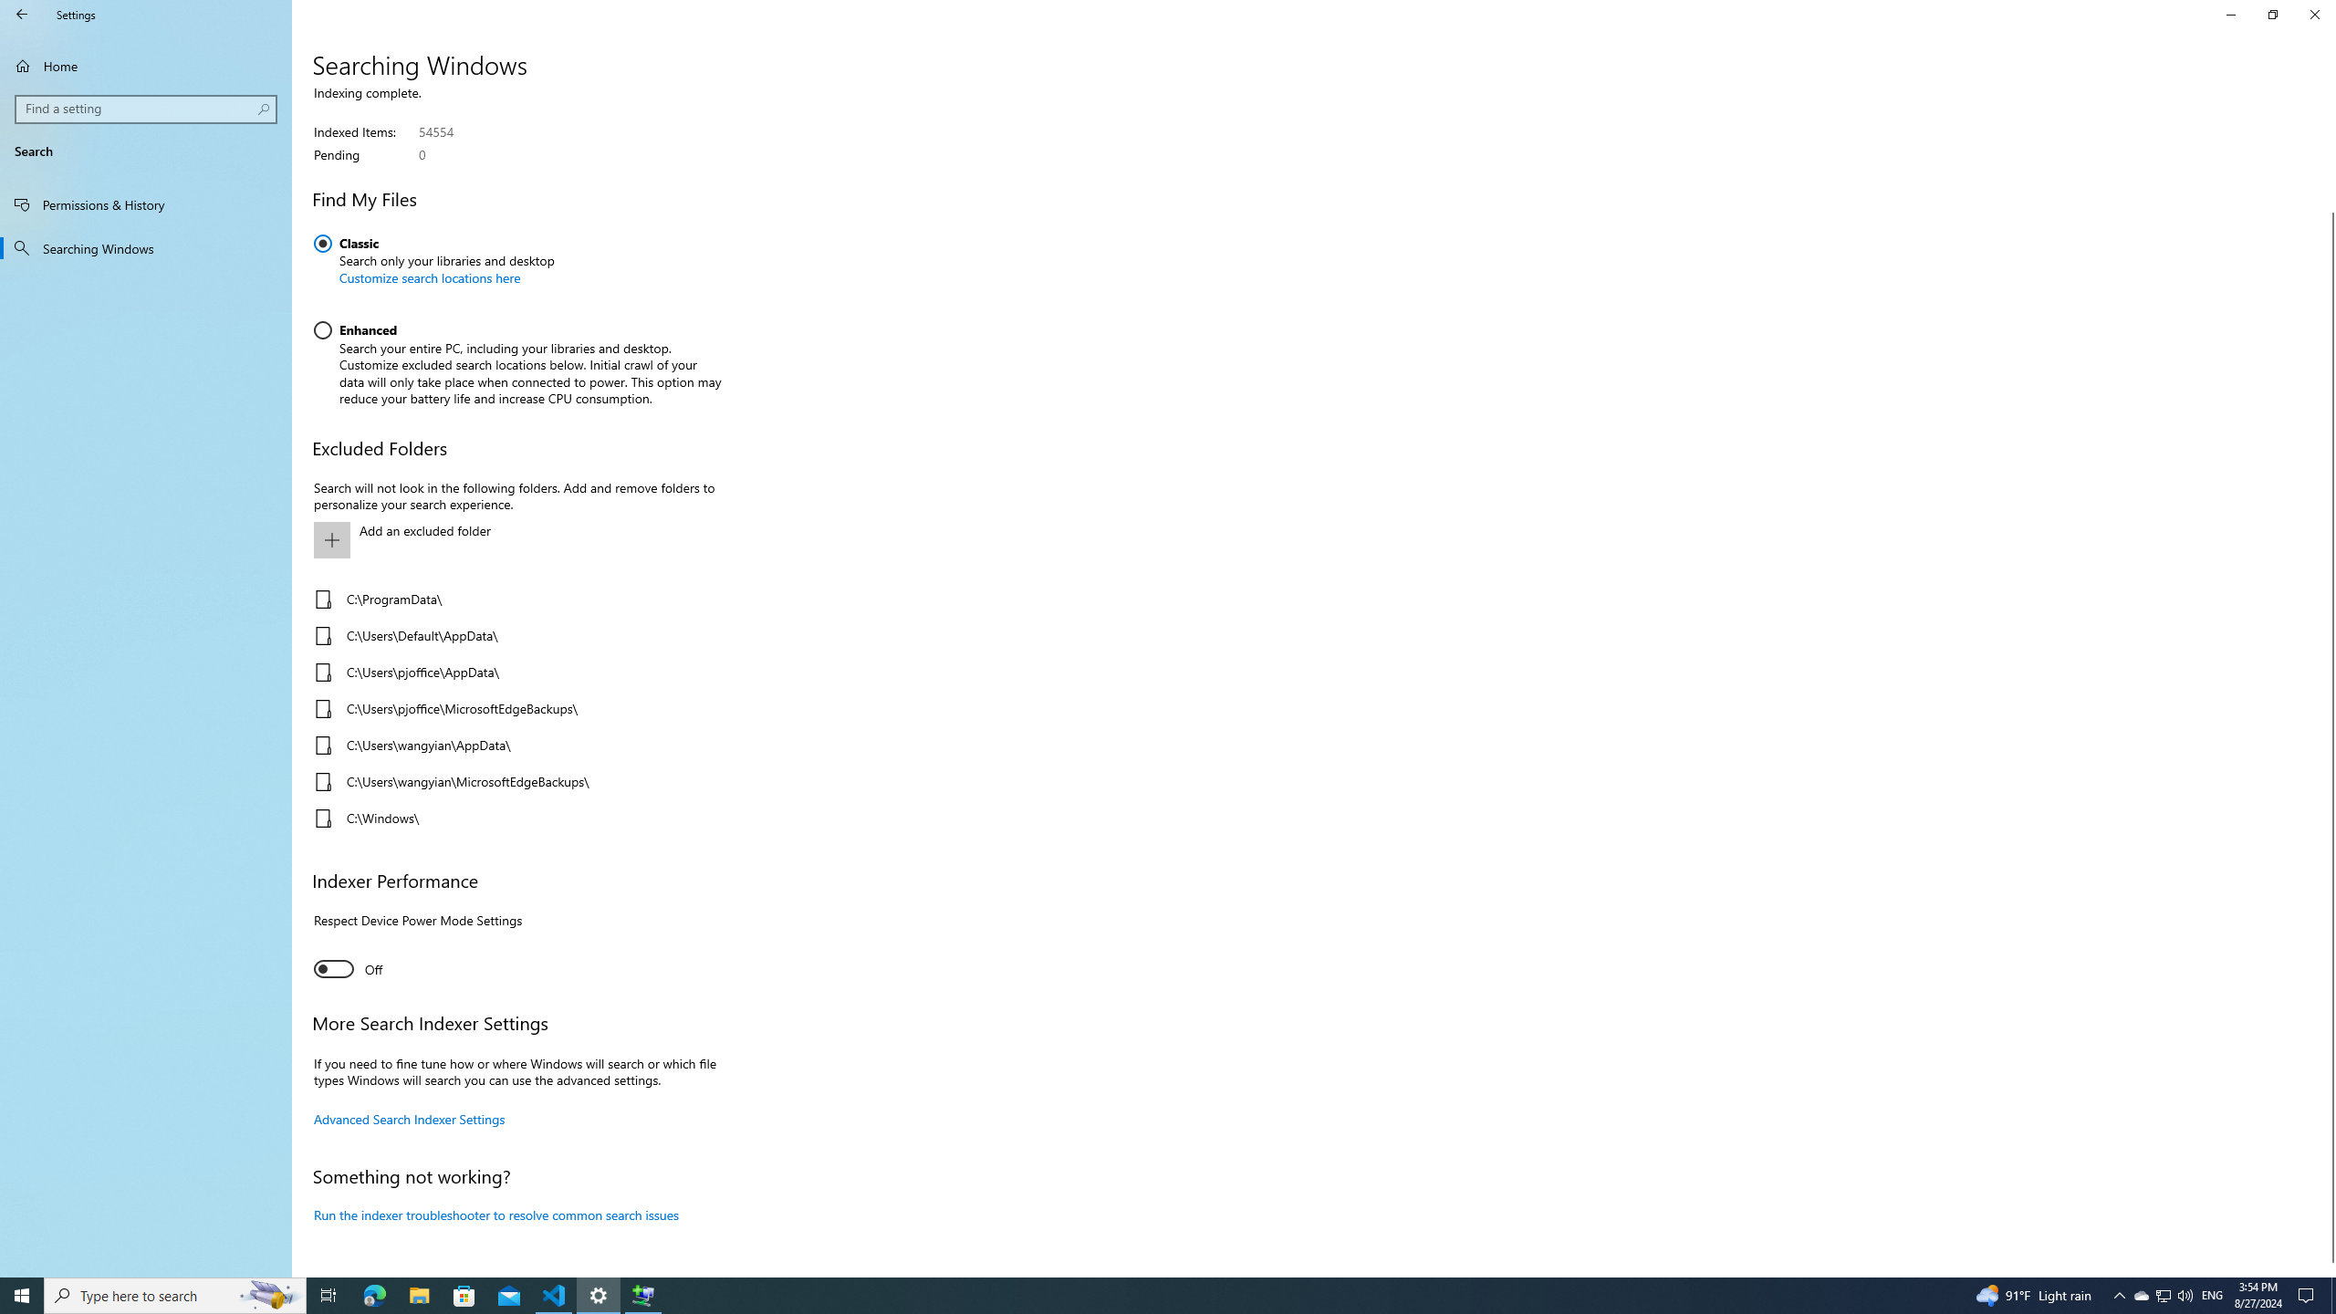  I want to click on Vertical, so click(2329, 683).